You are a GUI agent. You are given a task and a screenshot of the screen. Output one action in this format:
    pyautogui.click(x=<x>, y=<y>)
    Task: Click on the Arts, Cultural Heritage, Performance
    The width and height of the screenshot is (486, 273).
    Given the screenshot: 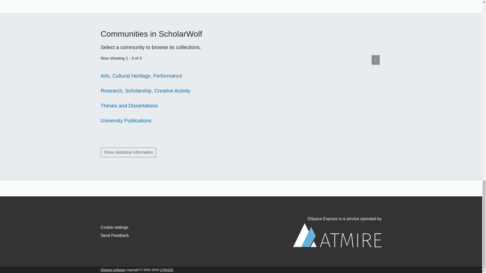 What is the action you would take?
    pyautogui.click(x=141, y=76)
    